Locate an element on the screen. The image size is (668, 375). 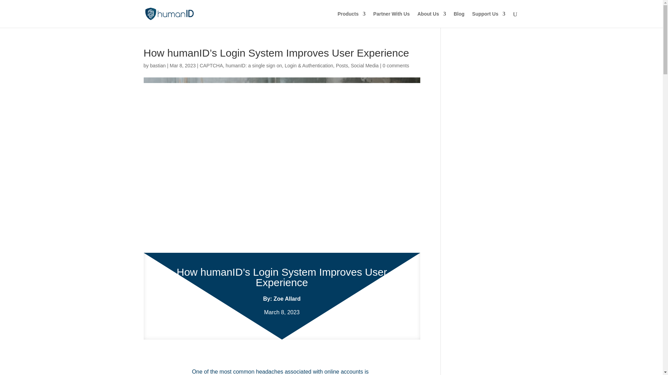
Posts by bastian is located at coordinates (158, 65).